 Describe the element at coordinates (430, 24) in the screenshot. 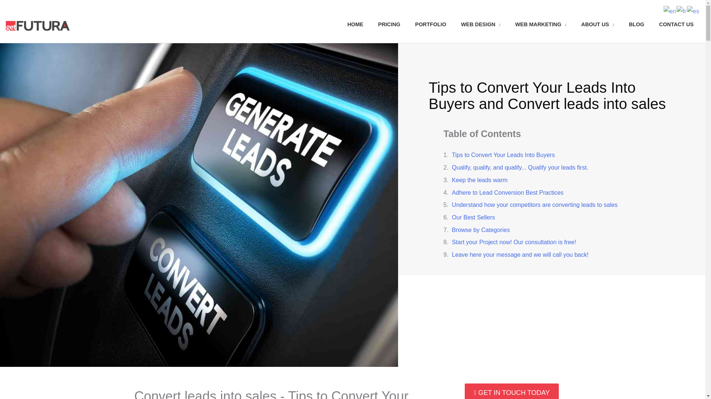

I see `PORTFOLIO` at that location.